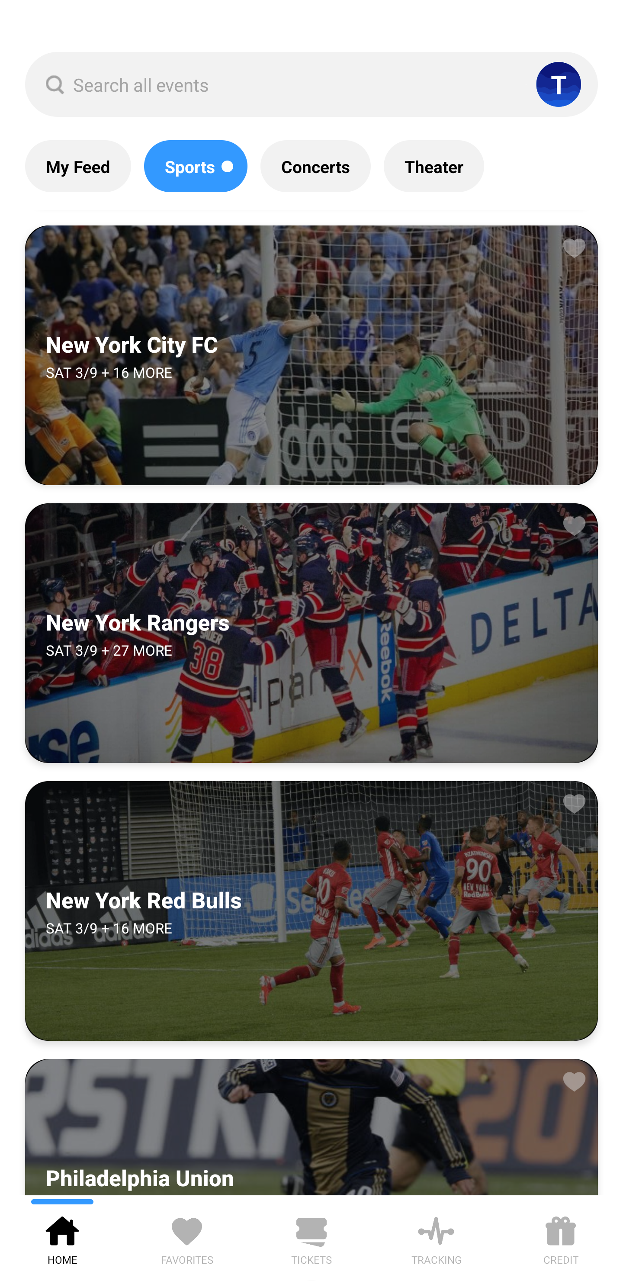 The width and height of the screenshot is (623, 1281). Describe the element at coordinates (315, 166) in the screenshot. I see `Concerts` at that location.